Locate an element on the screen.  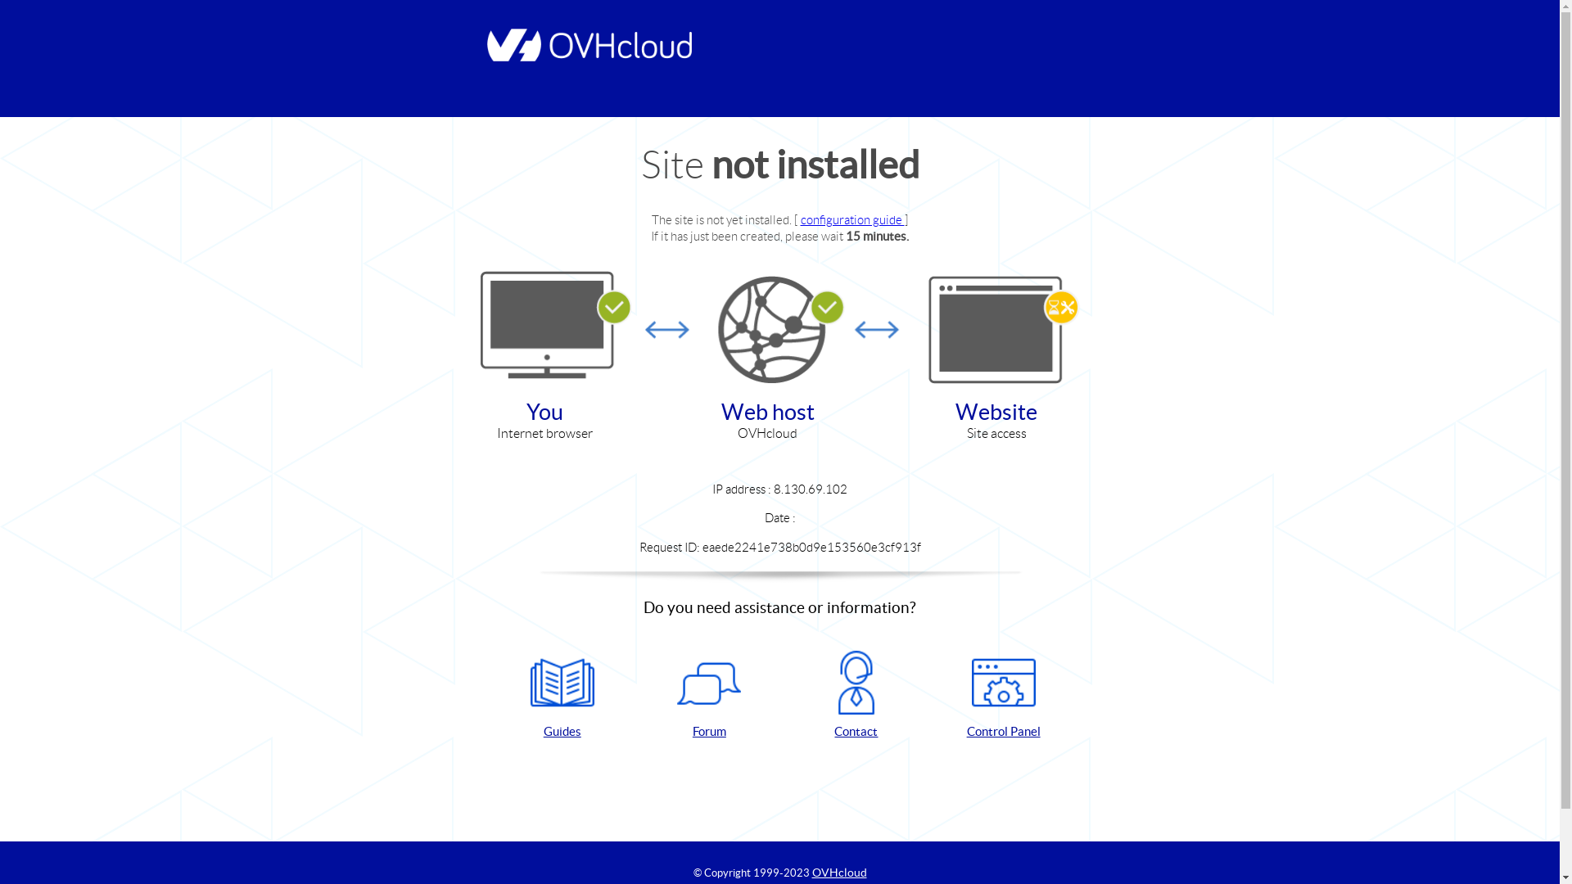
configuration guide is located at coordinates (853, 219).